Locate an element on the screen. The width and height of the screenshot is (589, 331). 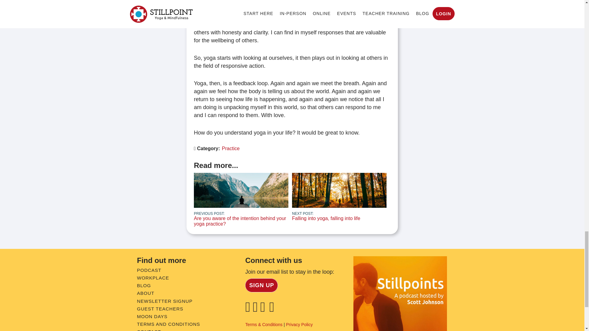
TERMS AND CONDITIONS is located at coordinates (168, 324).